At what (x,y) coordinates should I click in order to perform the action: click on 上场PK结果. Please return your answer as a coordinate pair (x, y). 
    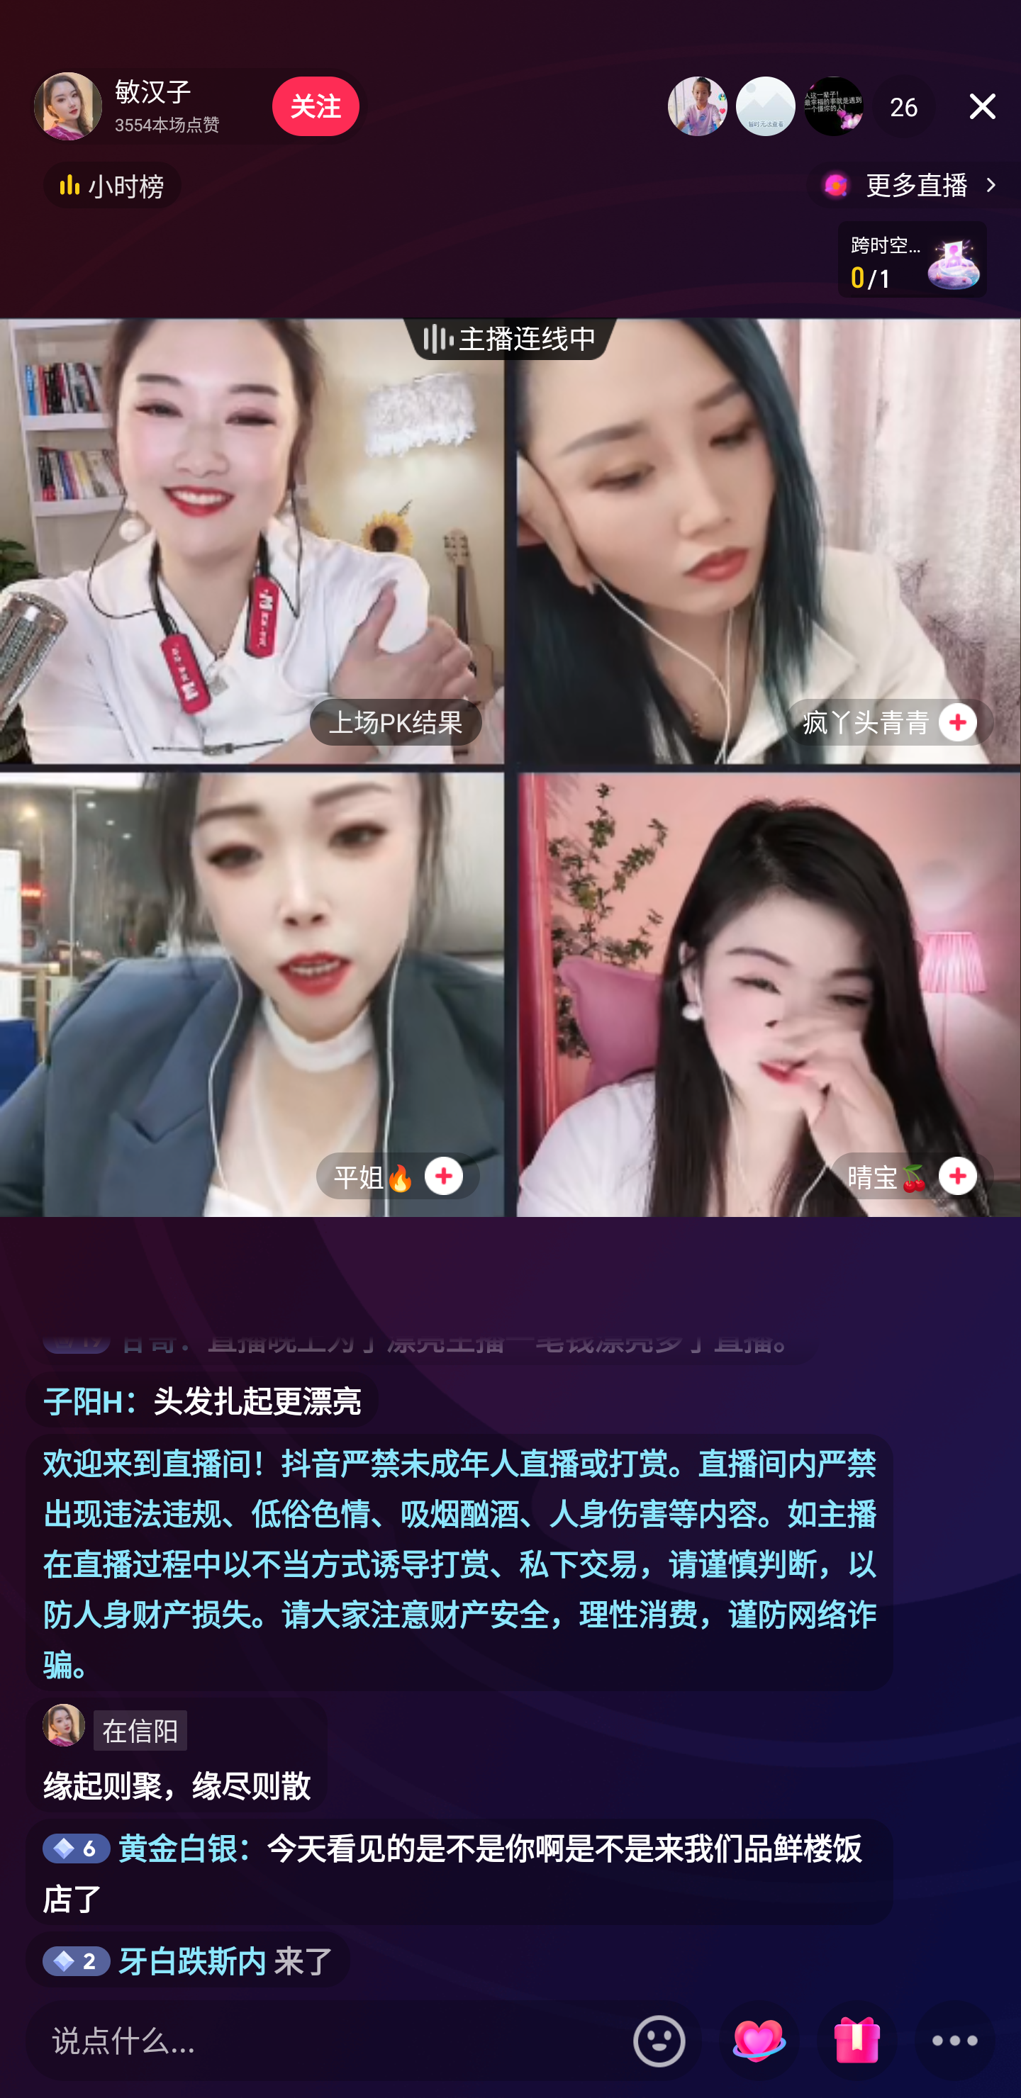
    Looking at the image, I should click on (396, 722).